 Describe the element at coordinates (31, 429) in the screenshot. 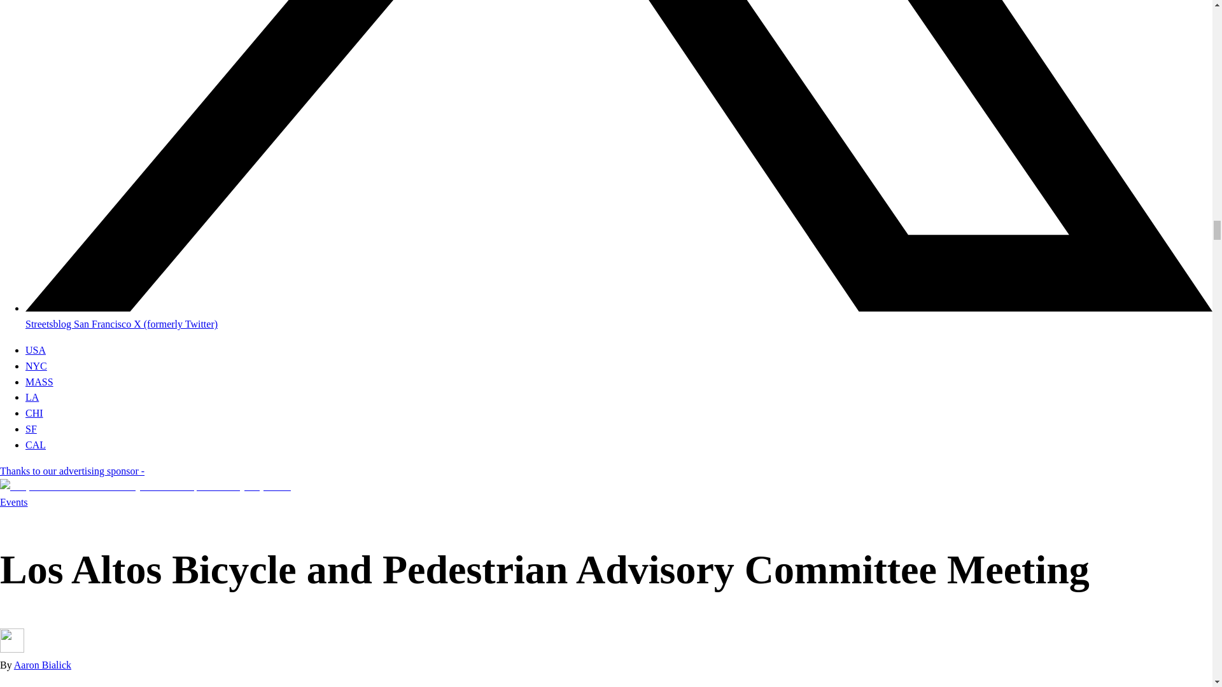

I see `SF` at that location.